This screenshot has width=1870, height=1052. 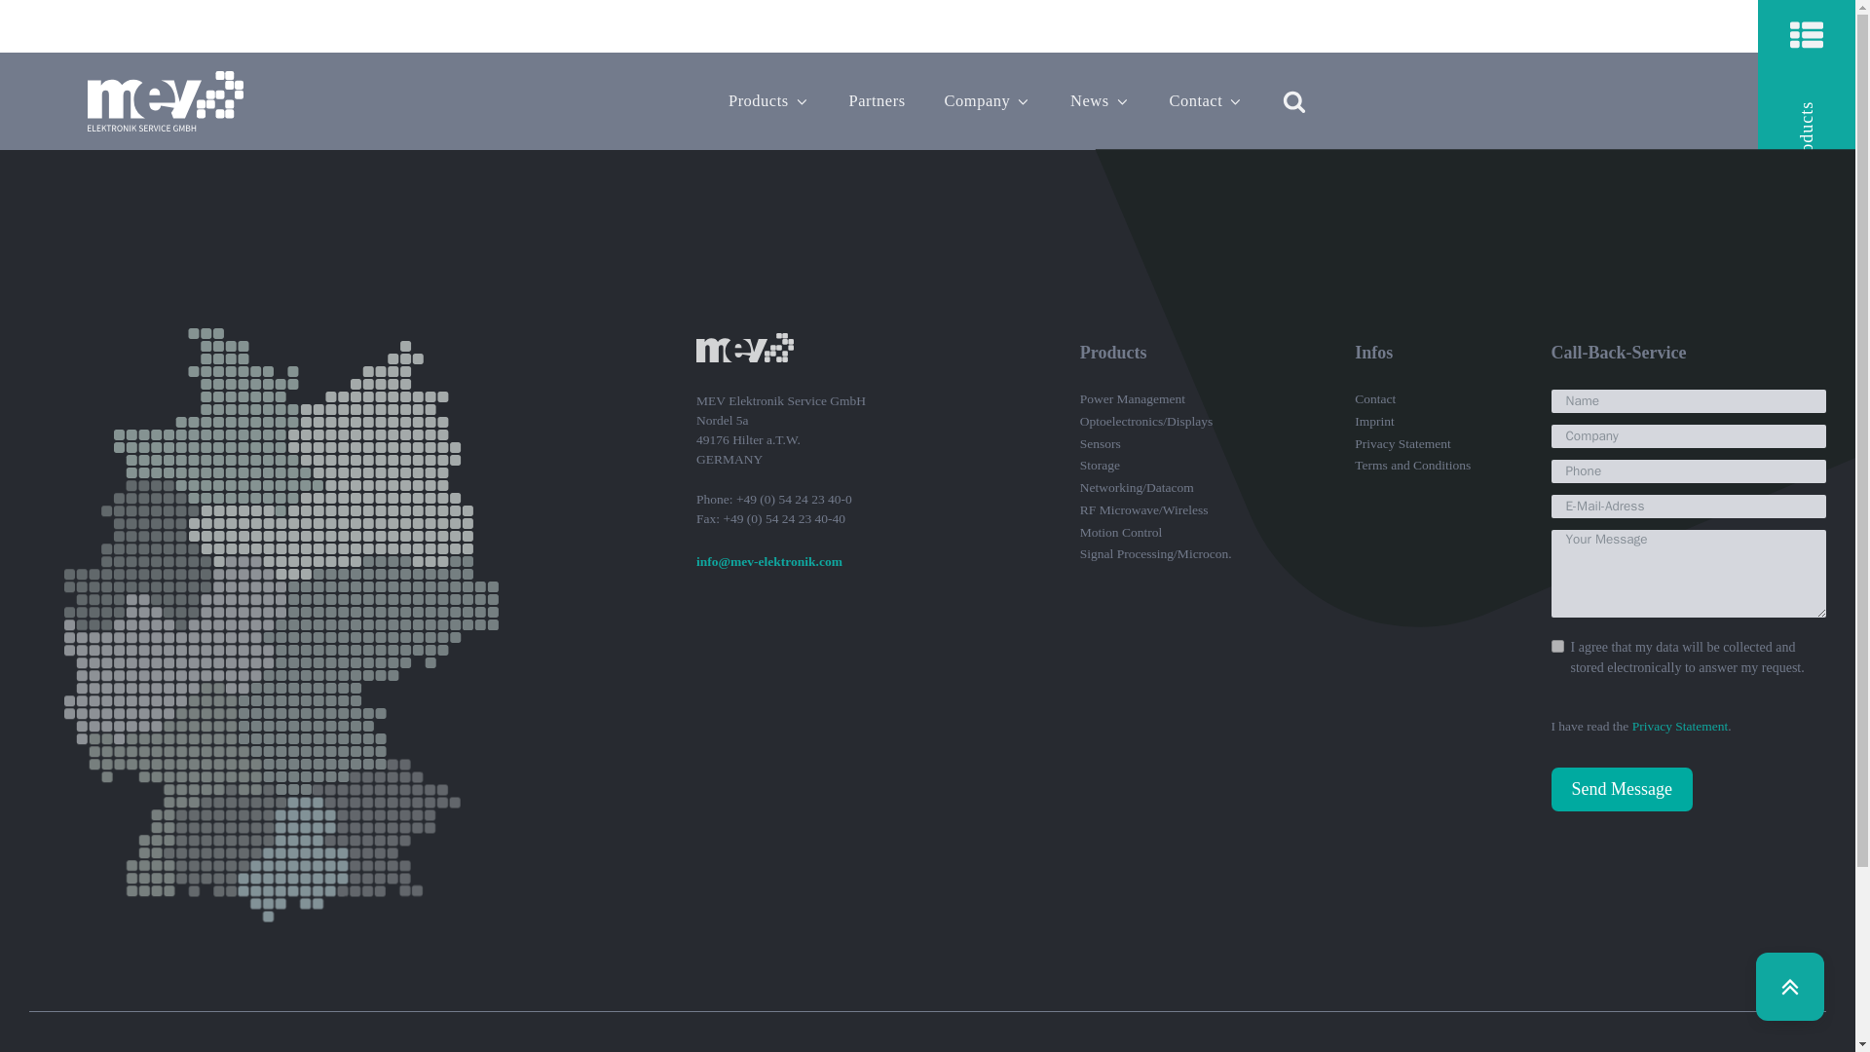 I want to click on Partners, so click(x=878, y=101).